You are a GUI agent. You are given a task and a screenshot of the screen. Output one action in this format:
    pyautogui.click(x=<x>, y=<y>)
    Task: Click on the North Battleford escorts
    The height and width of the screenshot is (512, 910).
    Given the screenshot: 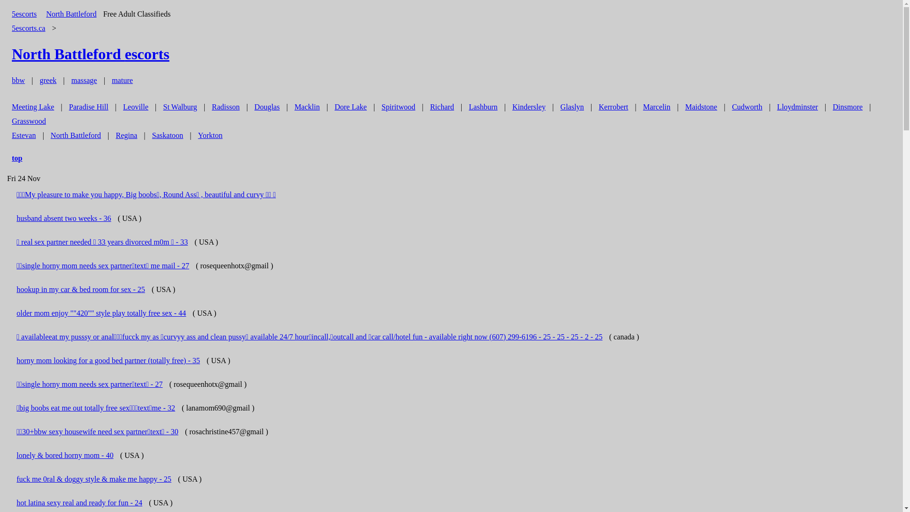 What is the action you would take?
    pyautogui.click(x=91, y=54)
    